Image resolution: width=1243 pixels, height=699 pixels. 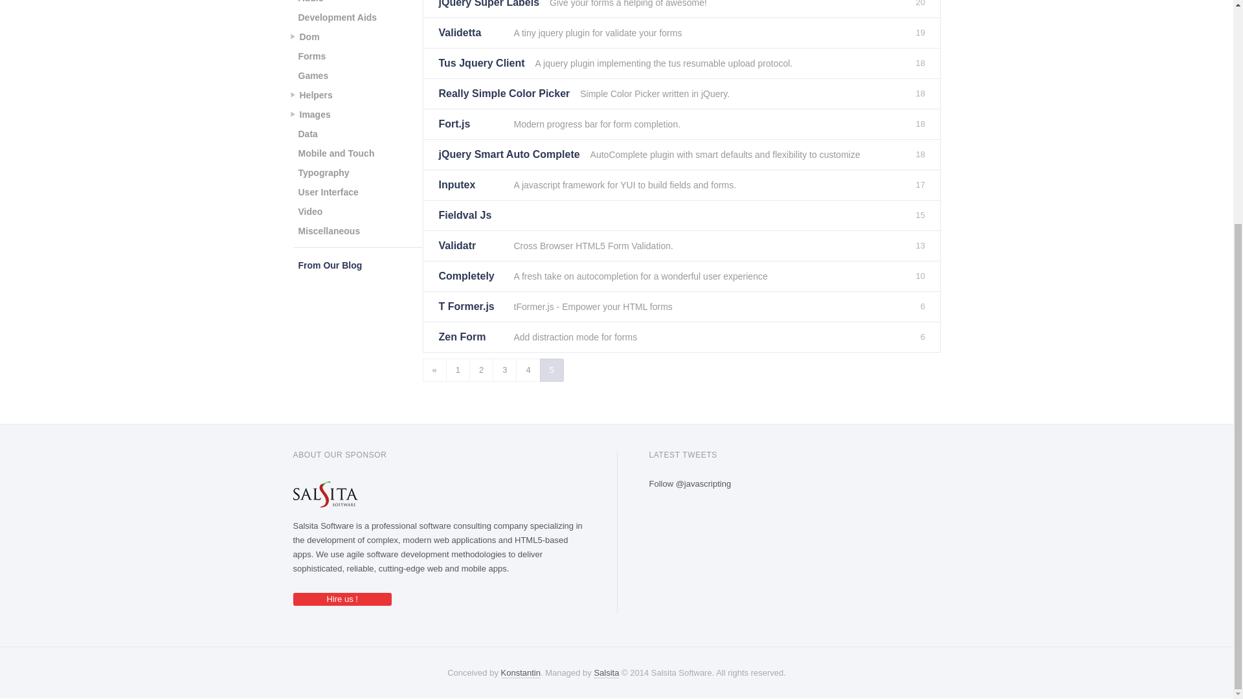 I want to click on Validetta, so click(x=471, y=33).